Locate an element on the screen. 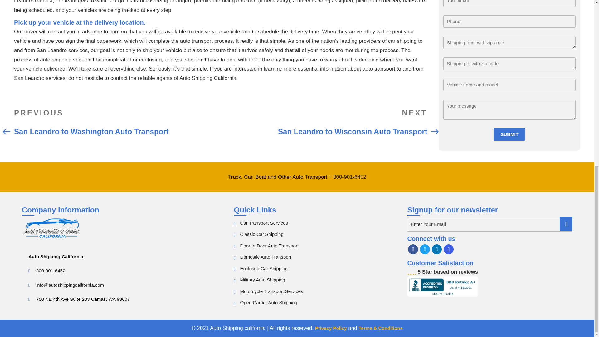  Classic Car Shipping is located at coordinates (261, 234).